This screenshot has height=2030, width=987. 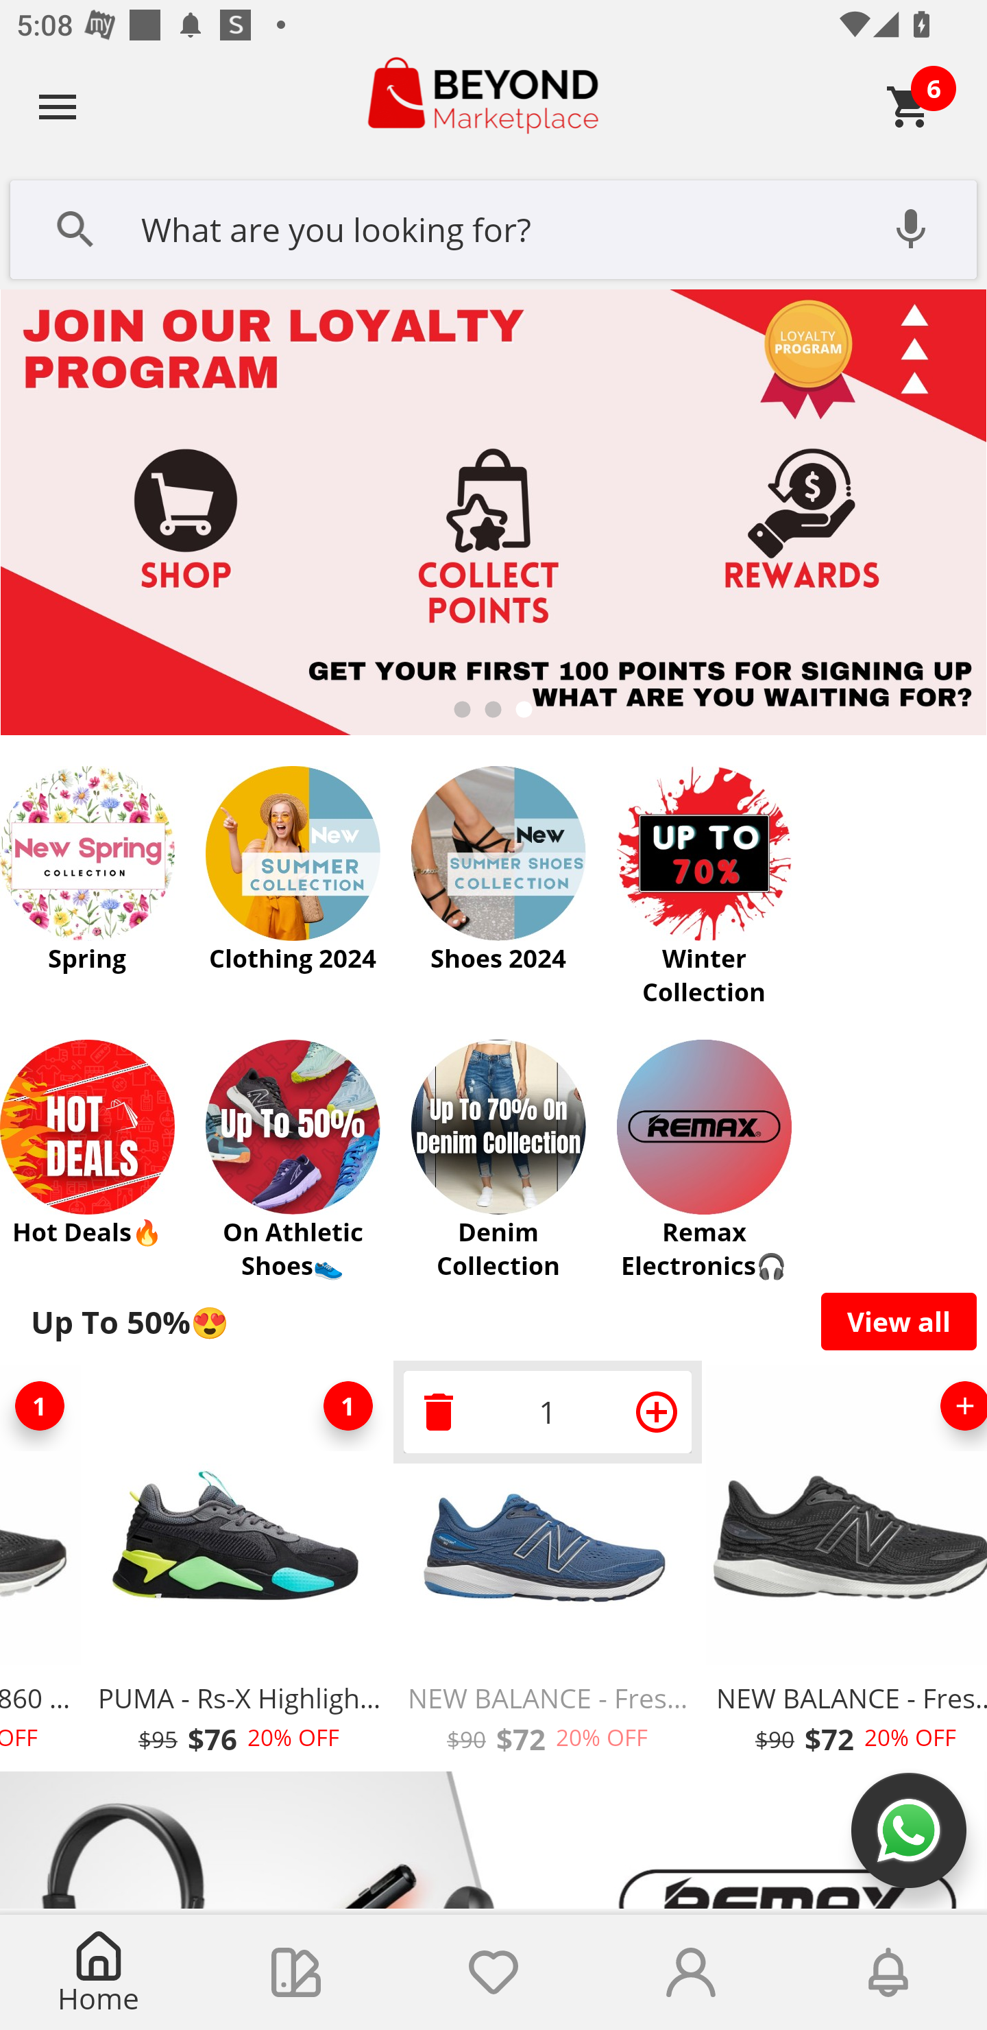 I want to click on Notifications, so click(x=888, y=1972).